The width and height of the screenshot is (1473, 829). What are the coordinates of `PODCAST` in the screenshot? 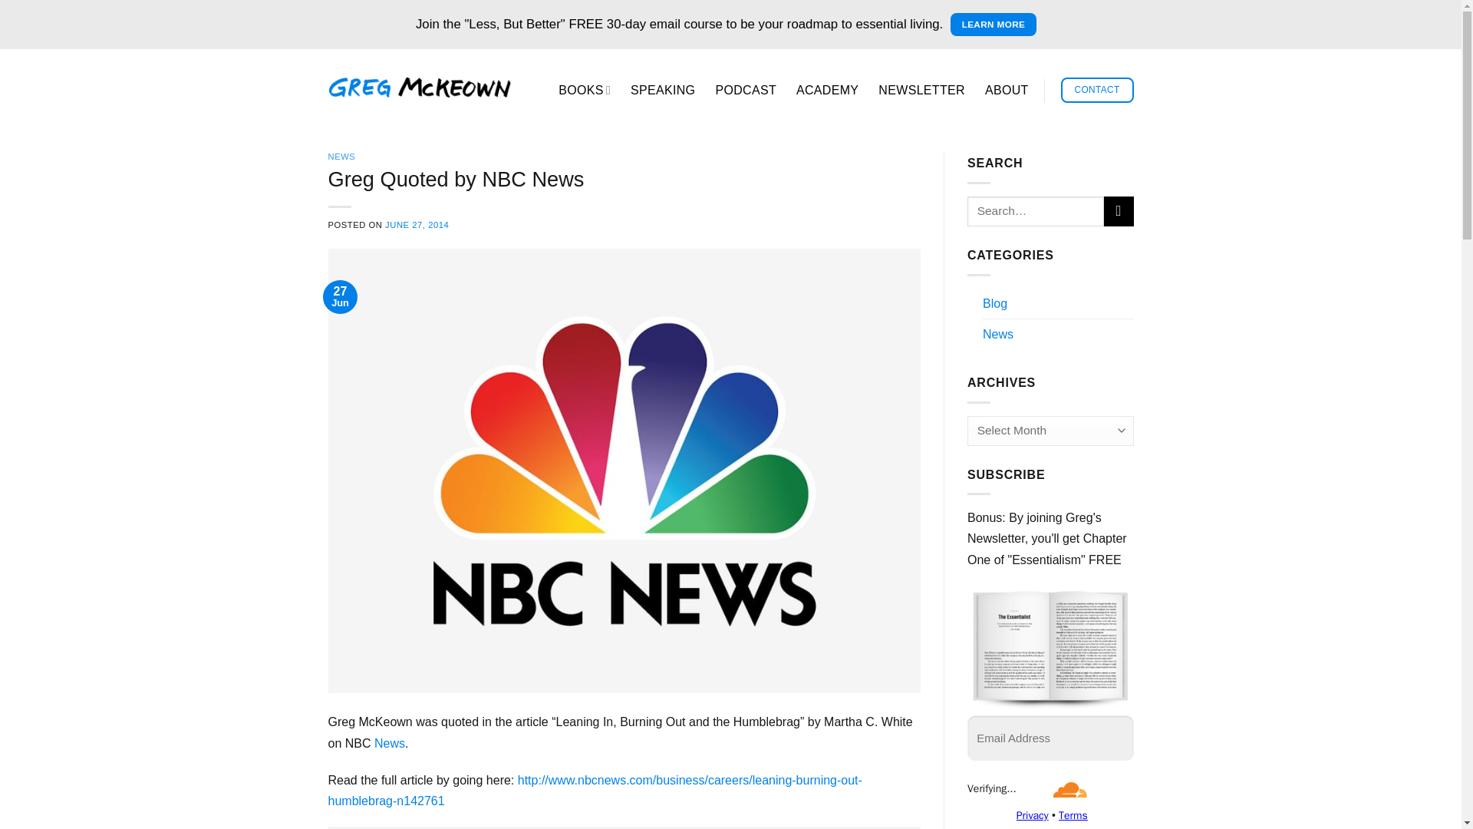 It's located at (745, 91).